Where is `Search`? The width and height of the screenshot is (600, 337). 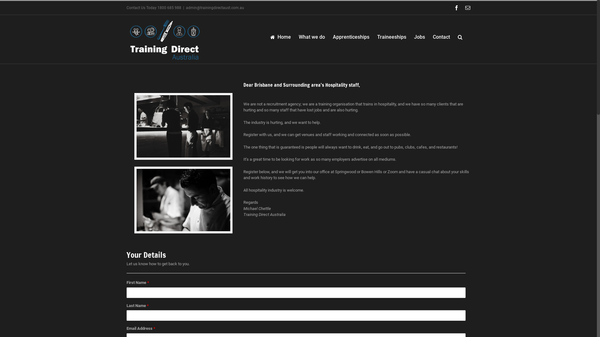 Search is located at coordinates (460, 37).